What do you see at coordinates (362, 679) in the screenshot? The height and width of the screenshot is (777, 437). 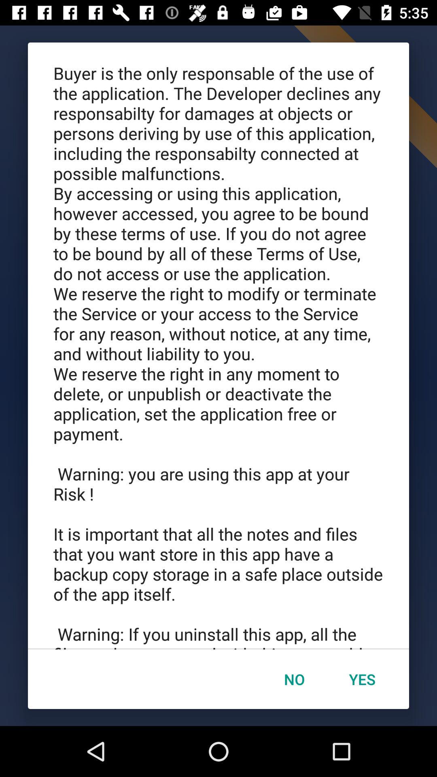 I see `turn off item next to no` at bounding box center [362, 679].